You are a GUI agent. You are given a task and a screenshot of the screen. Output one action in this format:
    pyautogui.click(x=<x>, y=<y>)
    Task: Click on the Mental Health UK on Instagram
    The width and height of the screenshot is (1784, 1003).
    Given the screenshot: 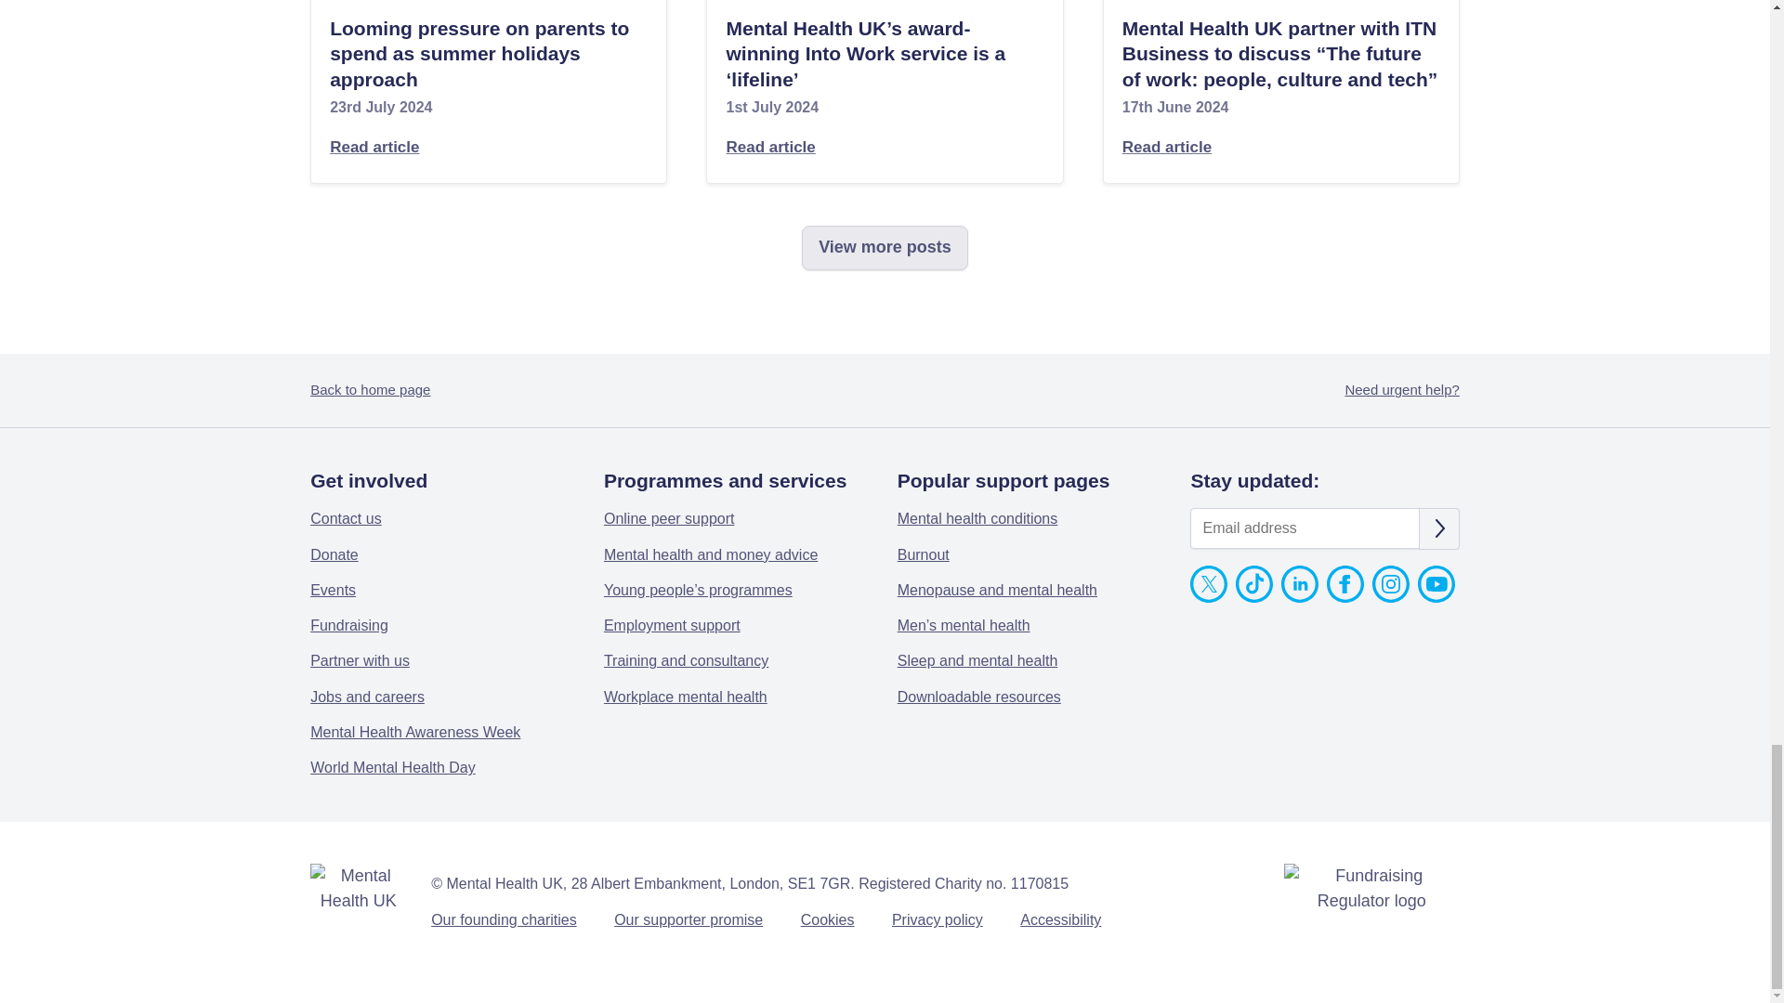 What is the action you would take?
    pyautogui.click(x=1390, y=598)
    